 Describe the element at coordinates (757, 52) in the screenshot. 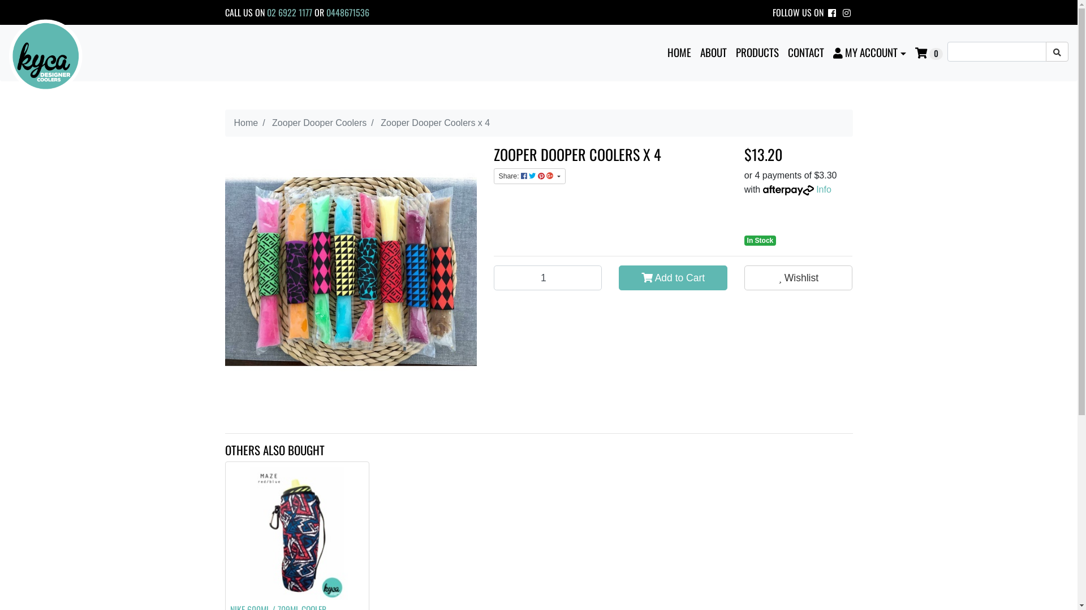

I see `PRODUCTS` at that location.